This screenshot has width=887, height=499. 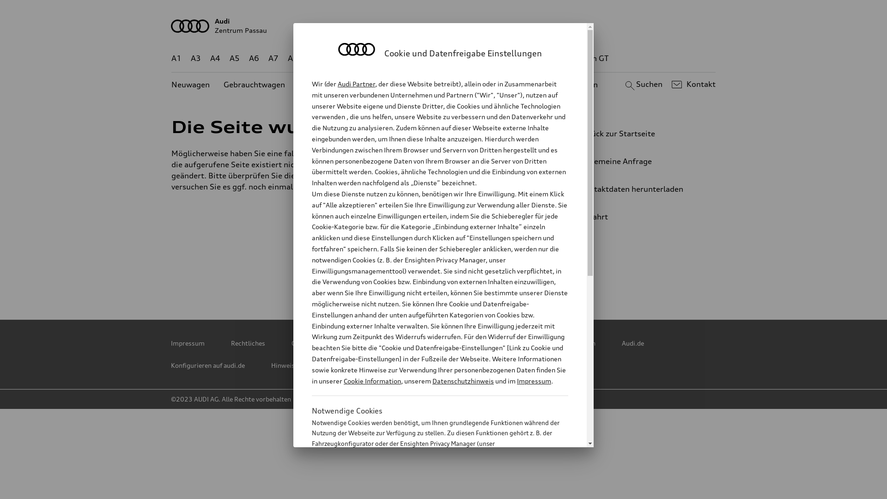 I want to click on Datenschutzhinweis, so click(x=463, y=381).